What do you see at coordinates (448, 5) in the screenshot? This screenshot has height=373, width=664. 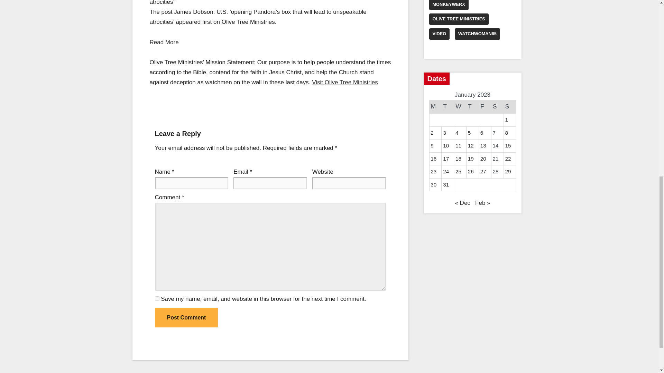 I see `MONKEYWERX` at bounding box center [448, 5].